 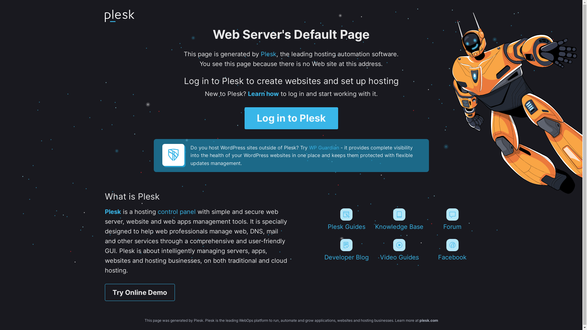 What do you see at coordinates (177, 212) in the screenshot?
I see `control panel` at bounding box center [177, 212].